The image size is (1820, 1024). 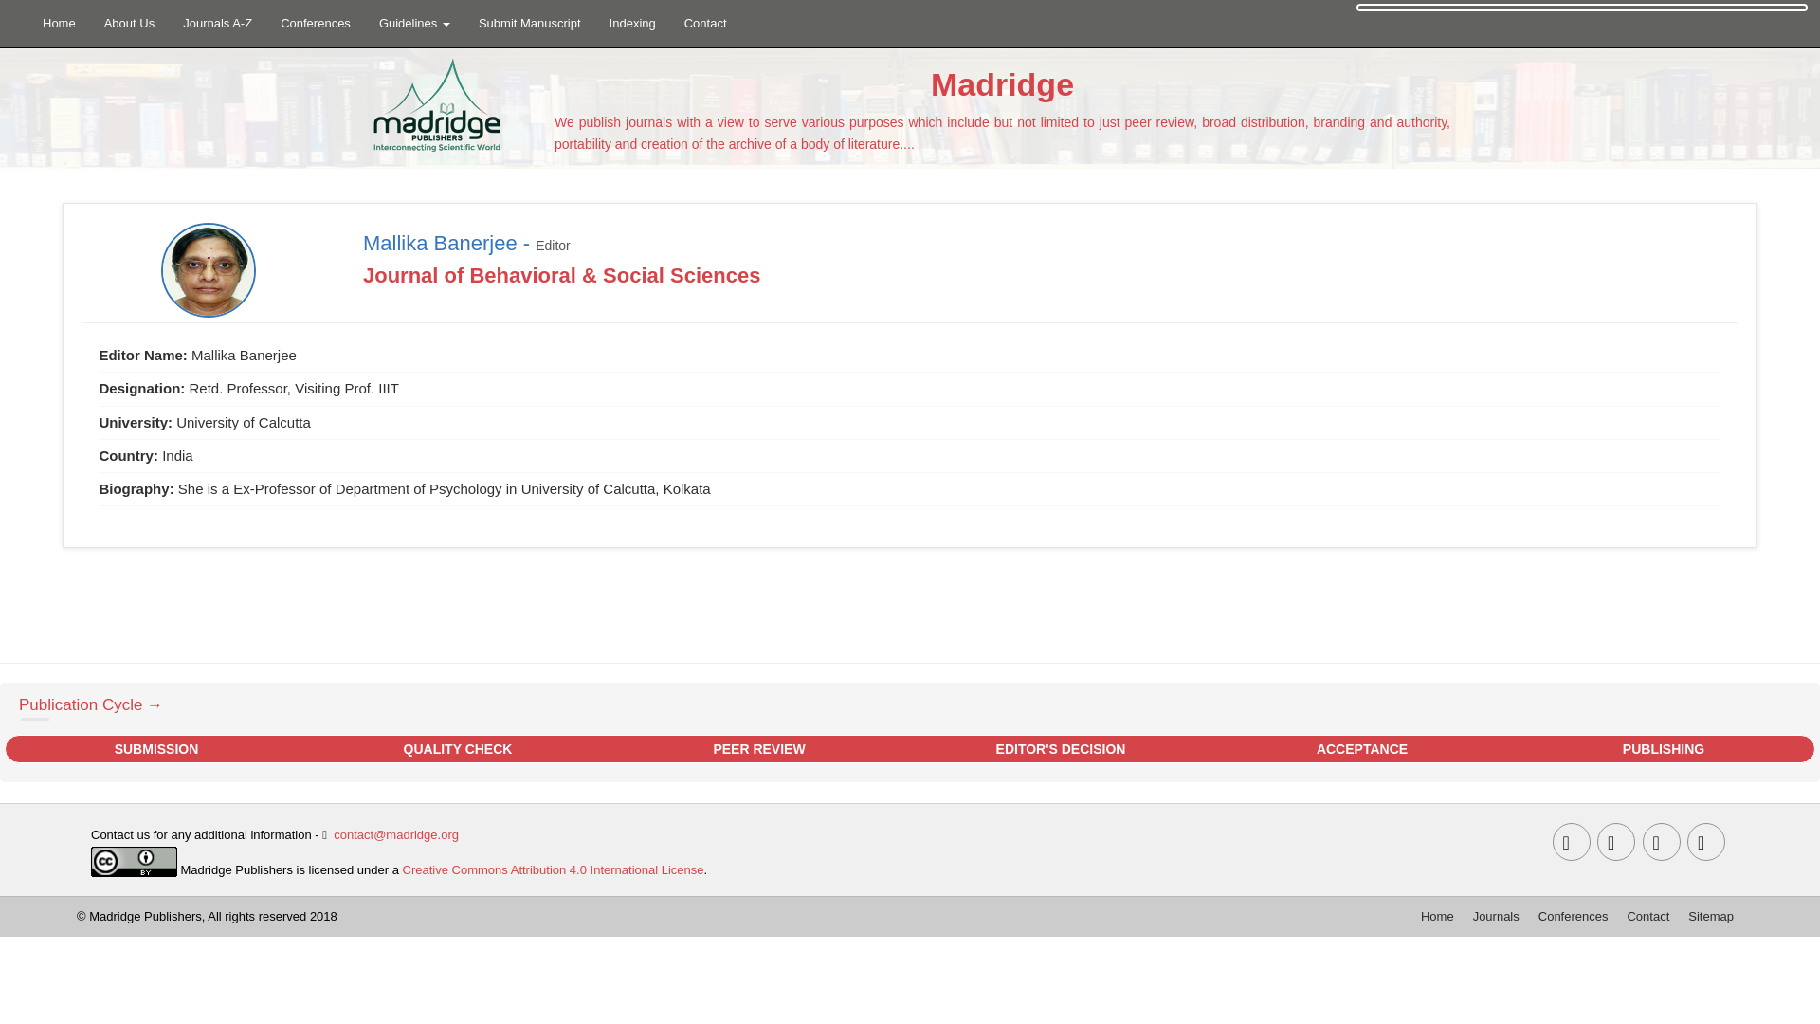 What do you see at coordinates (529, 23) in the screenshot?
I see `Submit Manuscript` at bounding box center [529, 23].